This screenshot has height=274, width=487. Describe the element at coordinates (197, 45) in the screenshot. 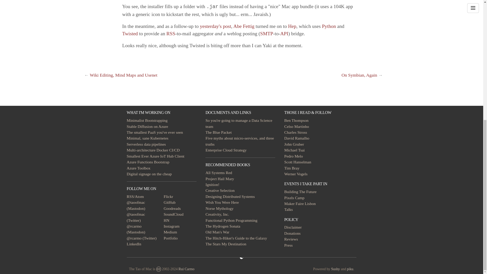

I see `Twisted` at that location.